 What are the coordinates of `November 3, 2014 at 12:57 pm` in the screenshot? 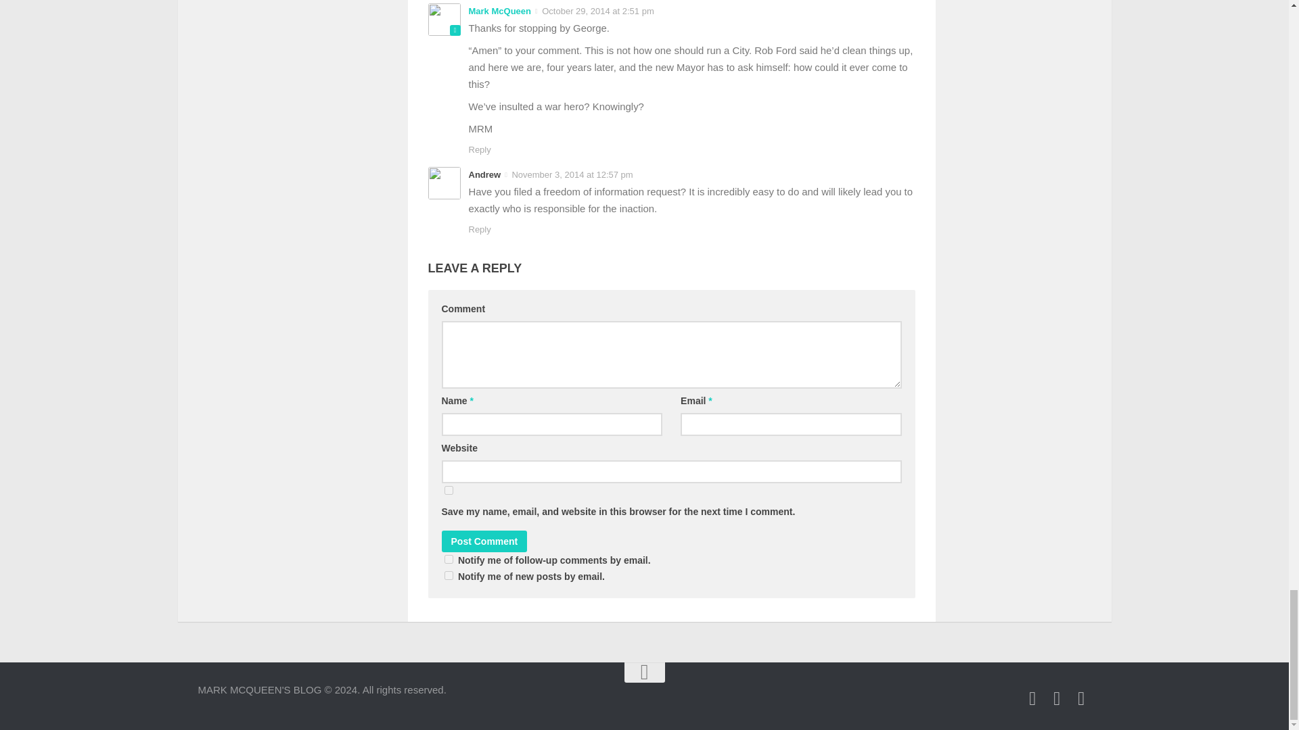 It's located at (571, 174).